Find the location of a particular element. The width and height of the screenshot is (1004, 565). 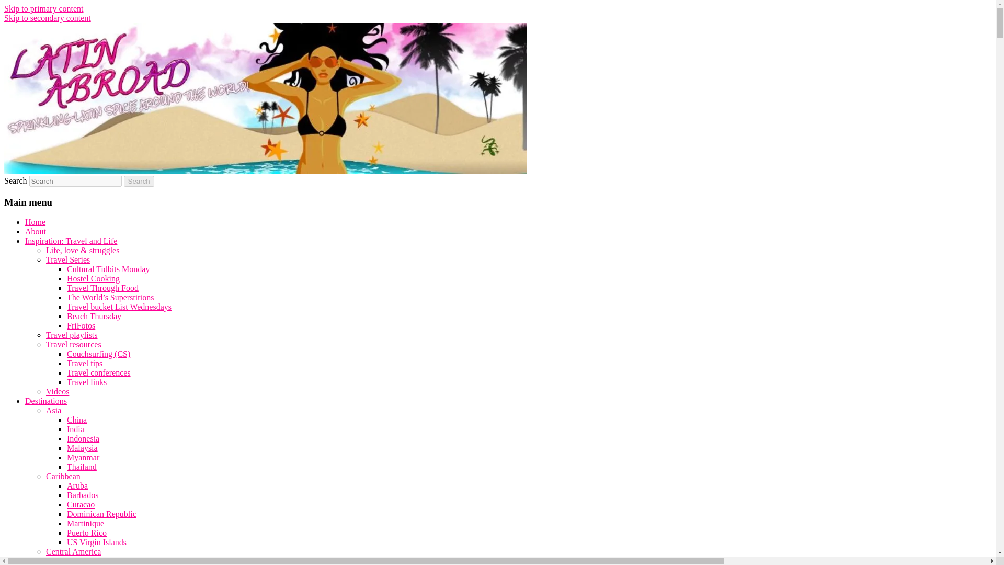

Aruba is located at coordinates (77, 485).